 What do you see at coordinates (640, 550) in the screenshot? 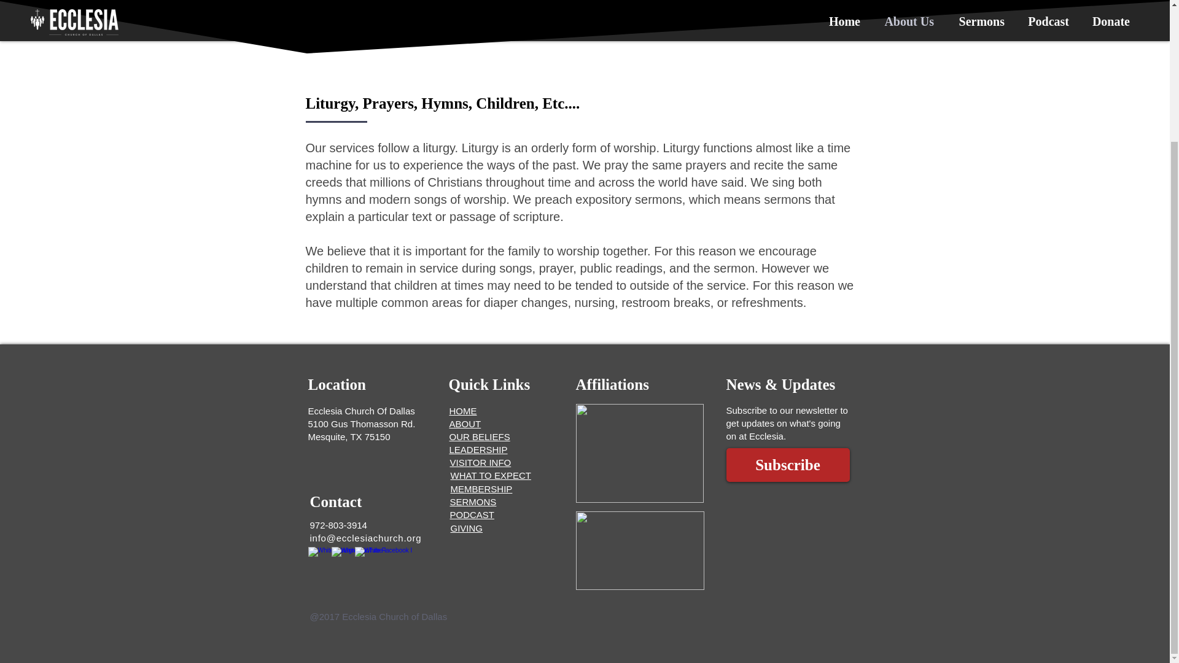
I see `dba logo.jpg` at bounding box center [640, 550].